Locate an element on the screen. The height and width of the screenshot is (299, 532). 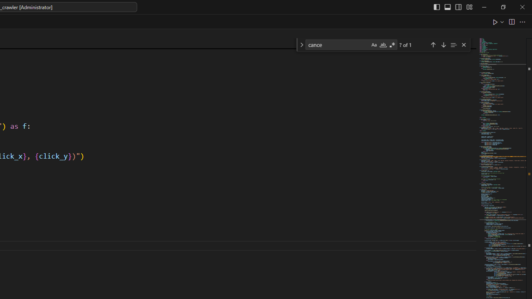
Title actions is located at coordinates (453, 7).